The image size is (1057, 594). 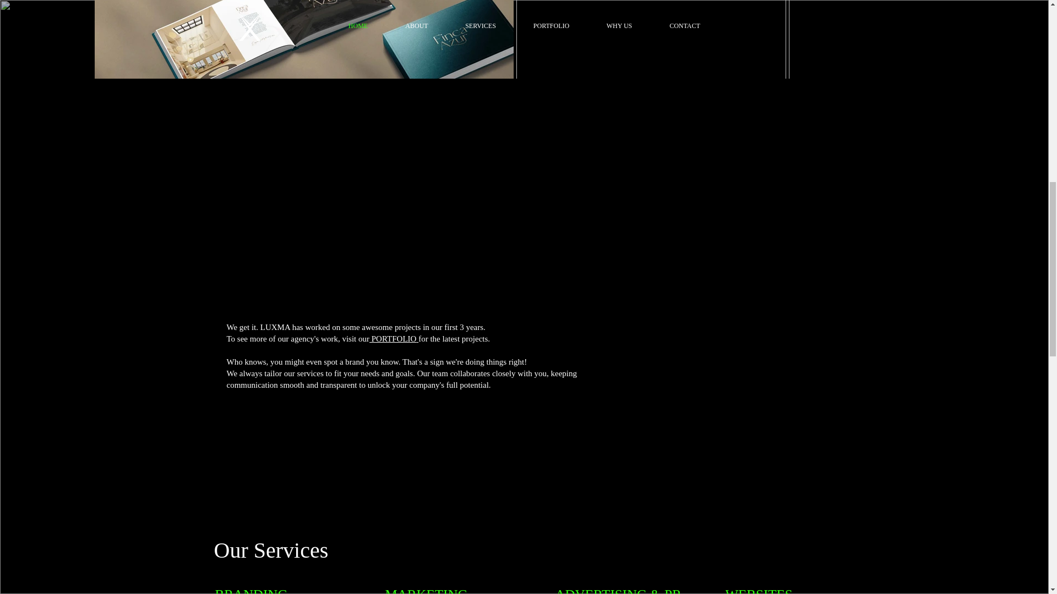 I want to click on MARKETING, so click(x=427, y=591).